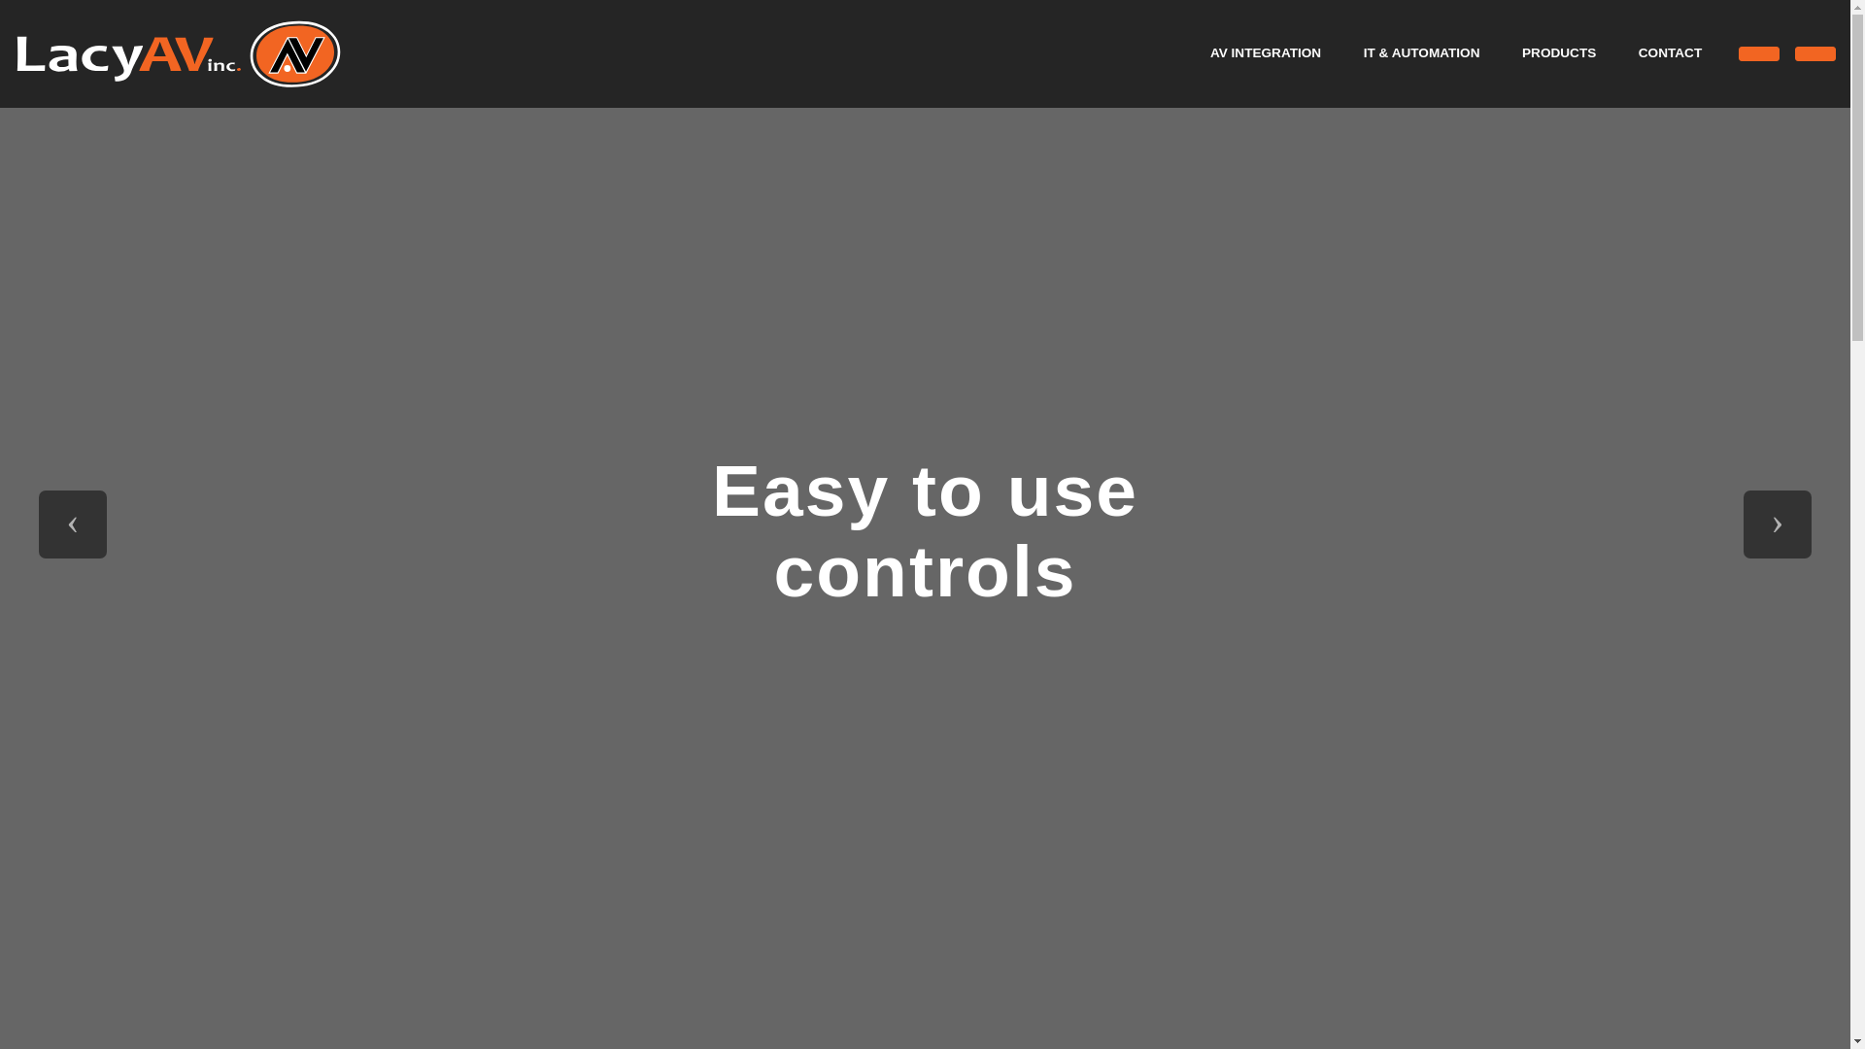  What do you see at coordinates (1265, 52) in the screenshot?
I see `AV INTEGRATION` at bounding box center [1265, 52].